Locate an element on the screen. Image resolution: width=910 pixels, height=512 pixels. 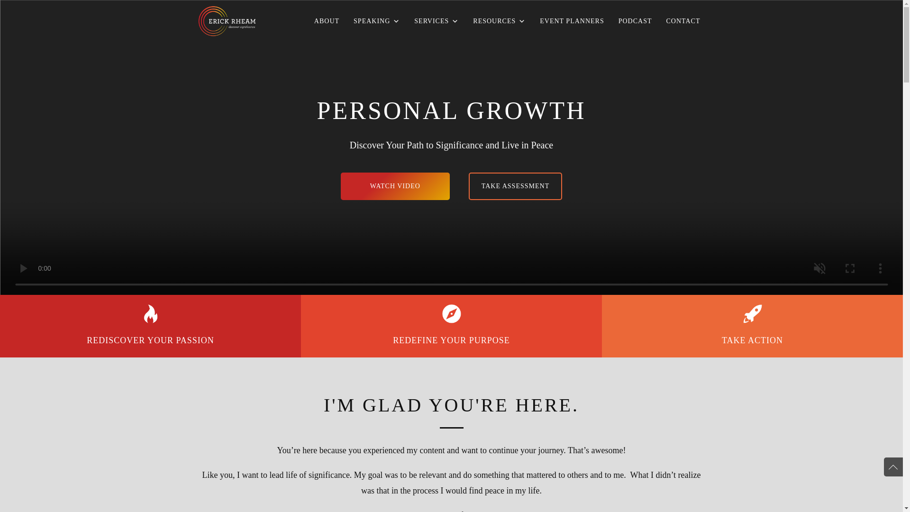
PODCAST is located at coordinates (635, 21).